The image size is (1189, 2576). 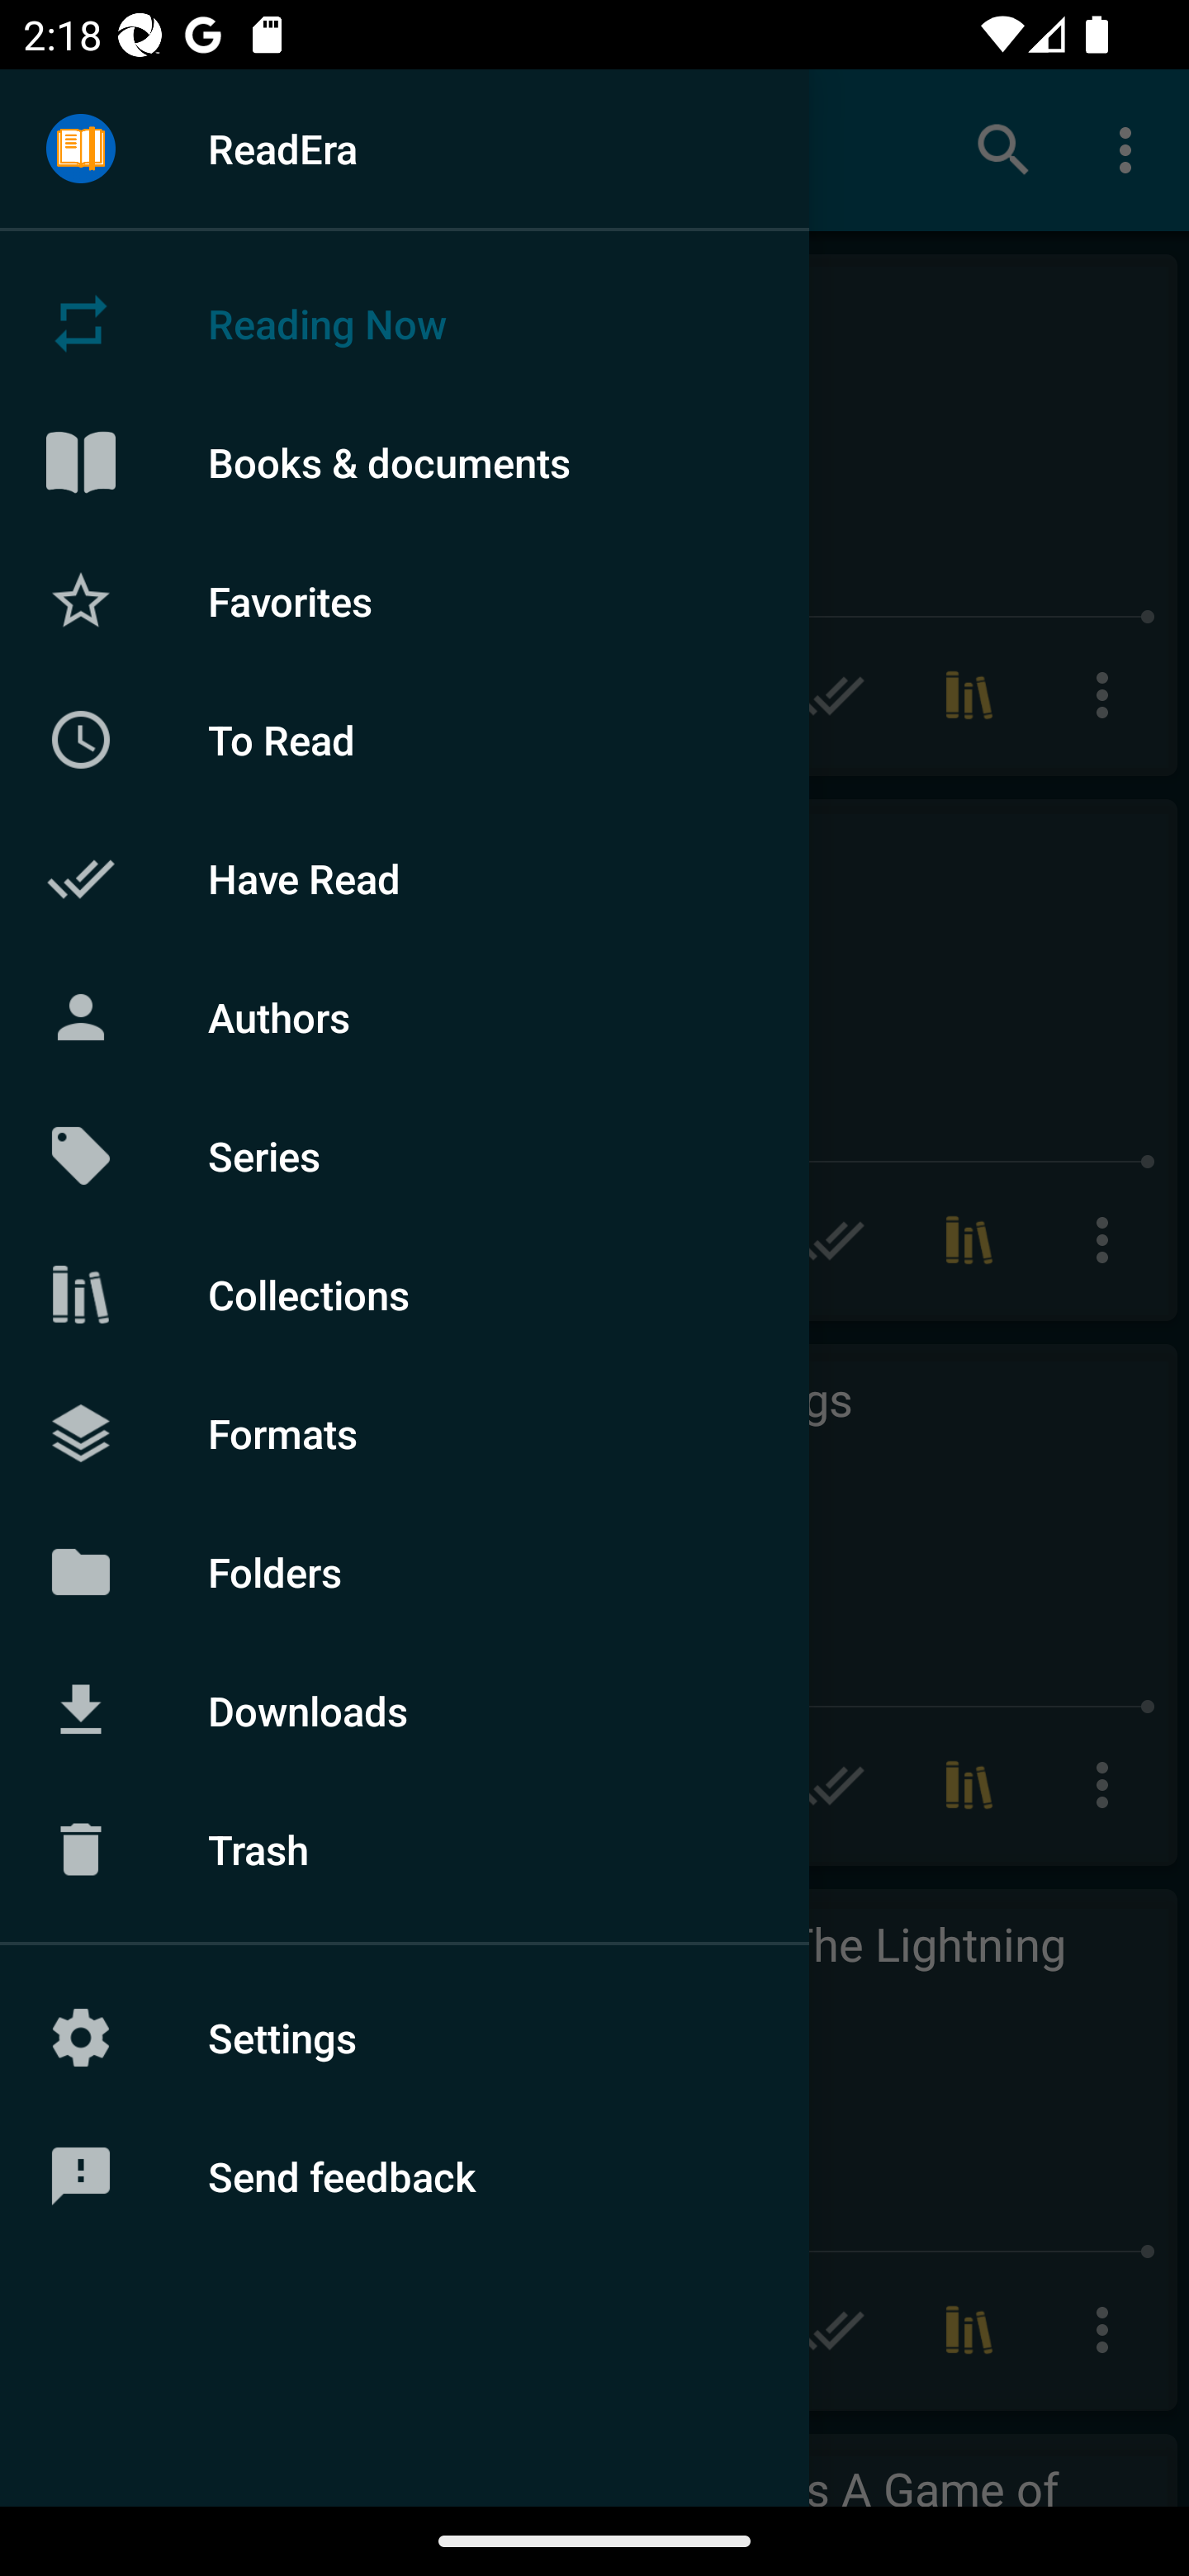 What do you see at coordinates (405, 1295) in the screenshot?
I see `Collections` at bounding box center [405, 1295].